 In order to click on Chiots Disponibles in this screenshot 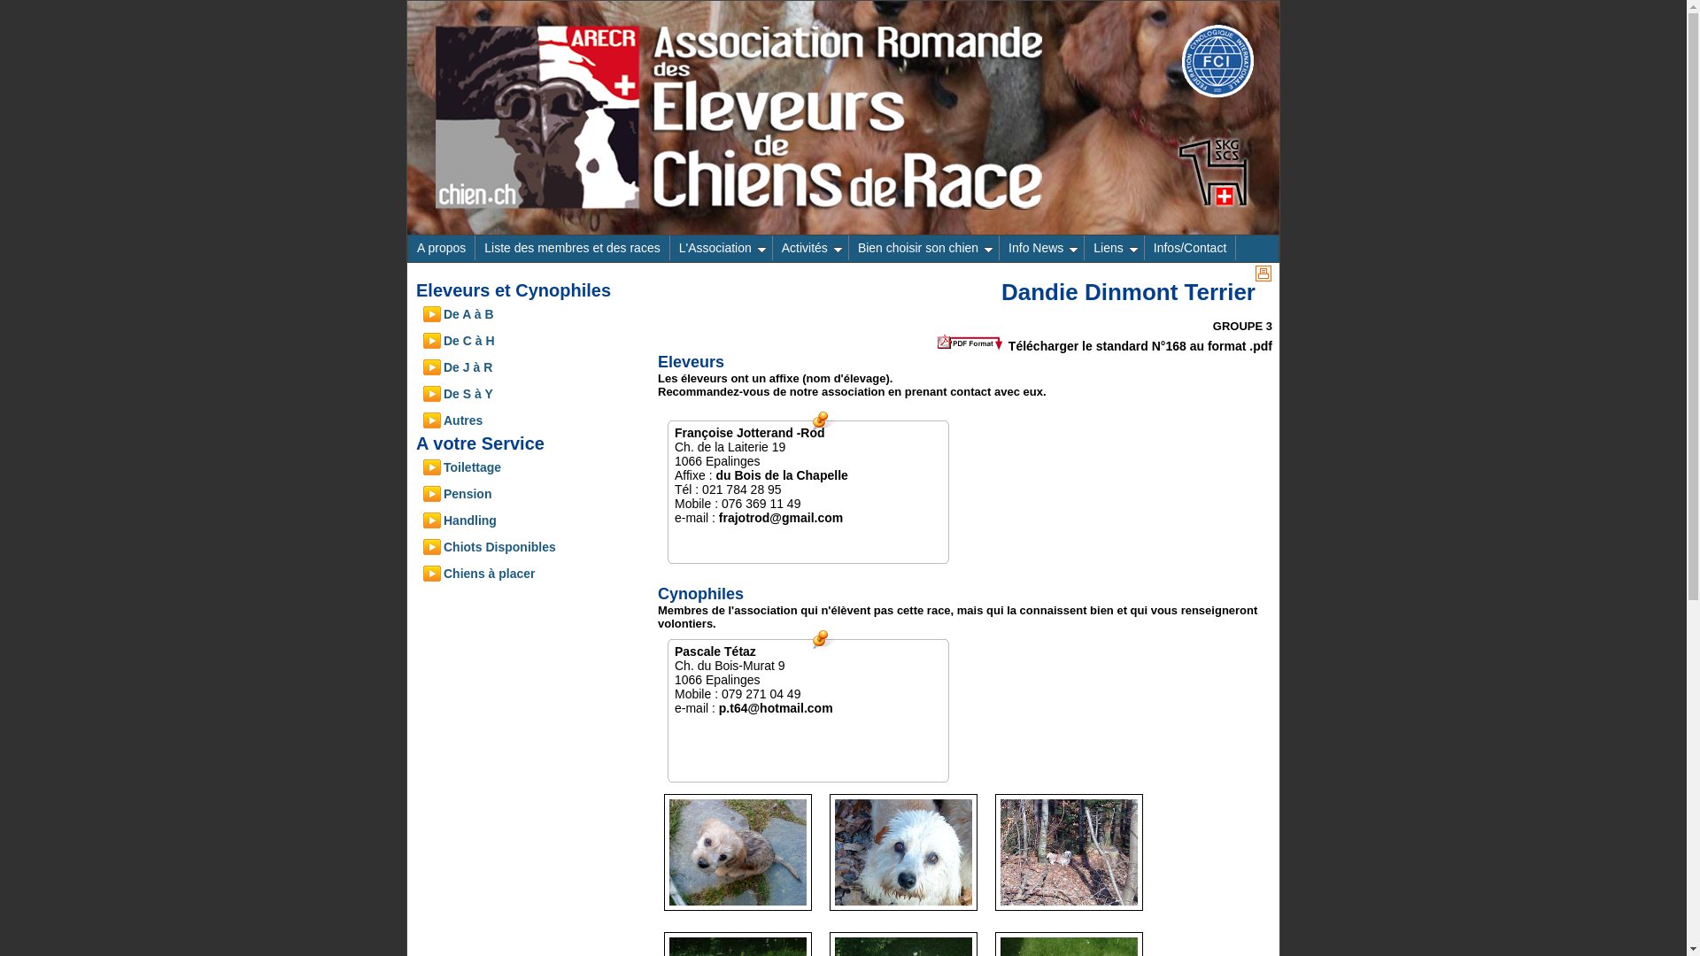, I will do `click(540, 547)`.